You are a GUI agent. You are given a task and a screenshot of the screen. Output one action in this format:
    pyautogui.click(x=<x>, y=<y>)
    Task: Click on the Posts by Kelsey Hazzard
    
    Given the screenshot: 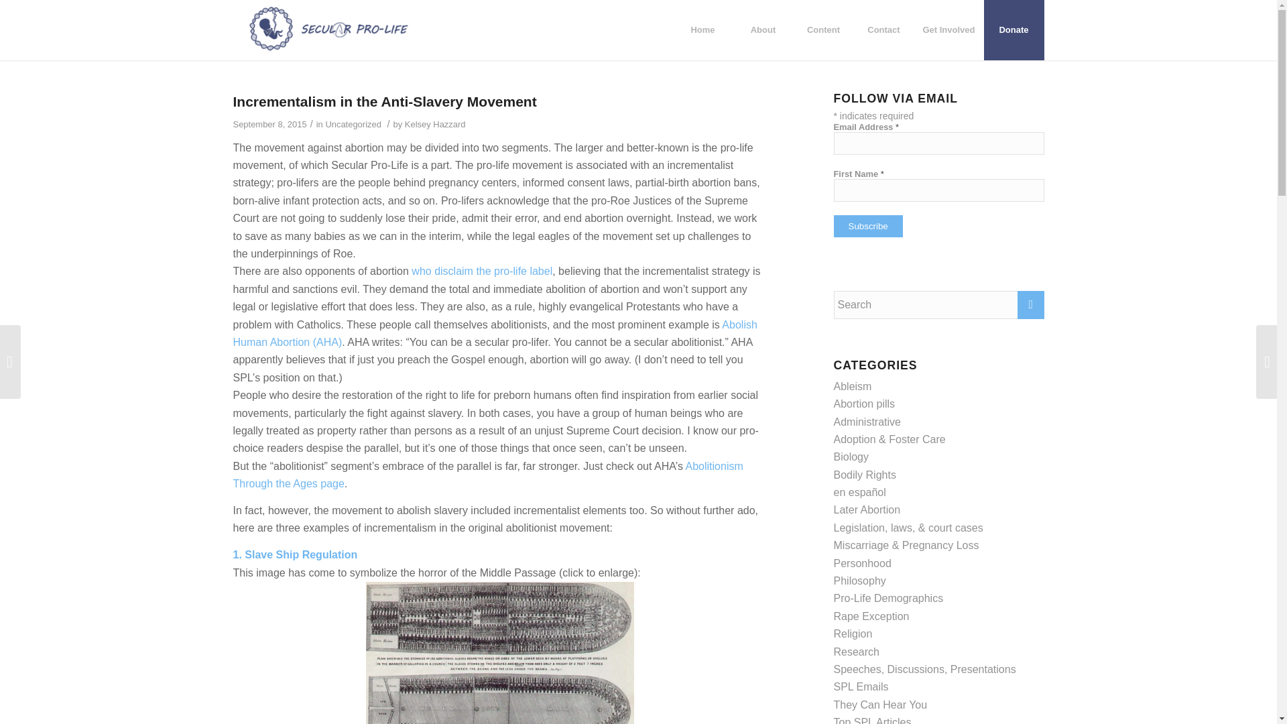 What is the action you would take?
    pyautogui.click(x=436, y=125)
    